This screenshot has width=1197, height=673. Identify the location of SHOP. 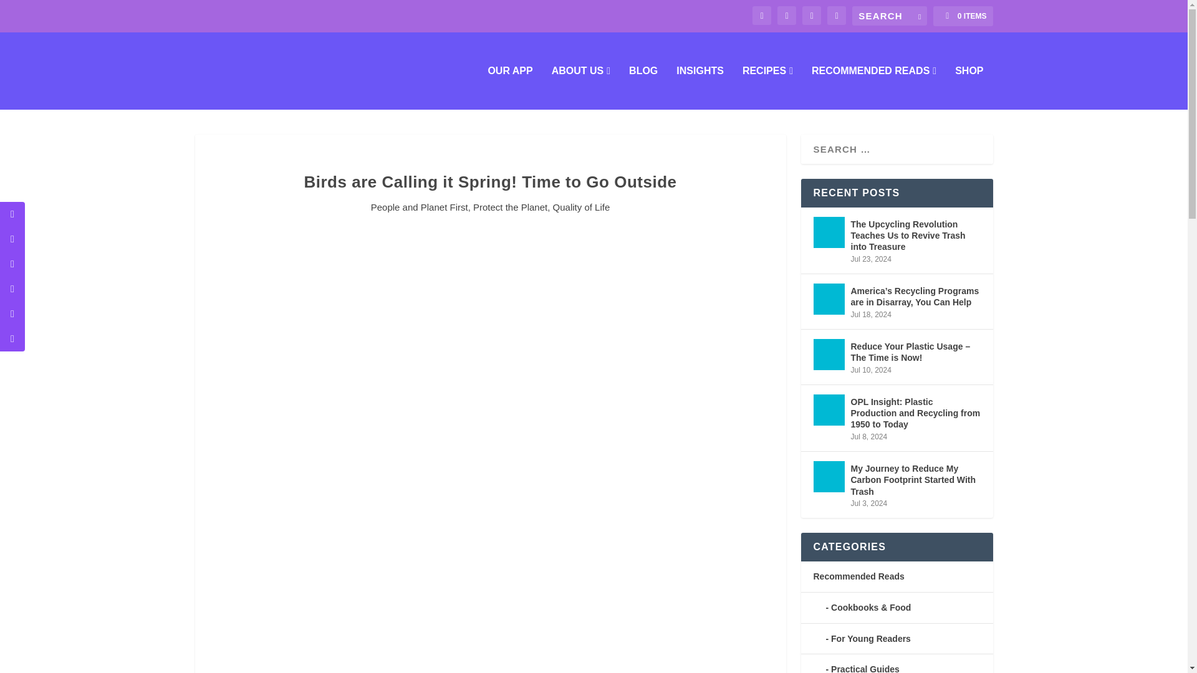
(969, 87).